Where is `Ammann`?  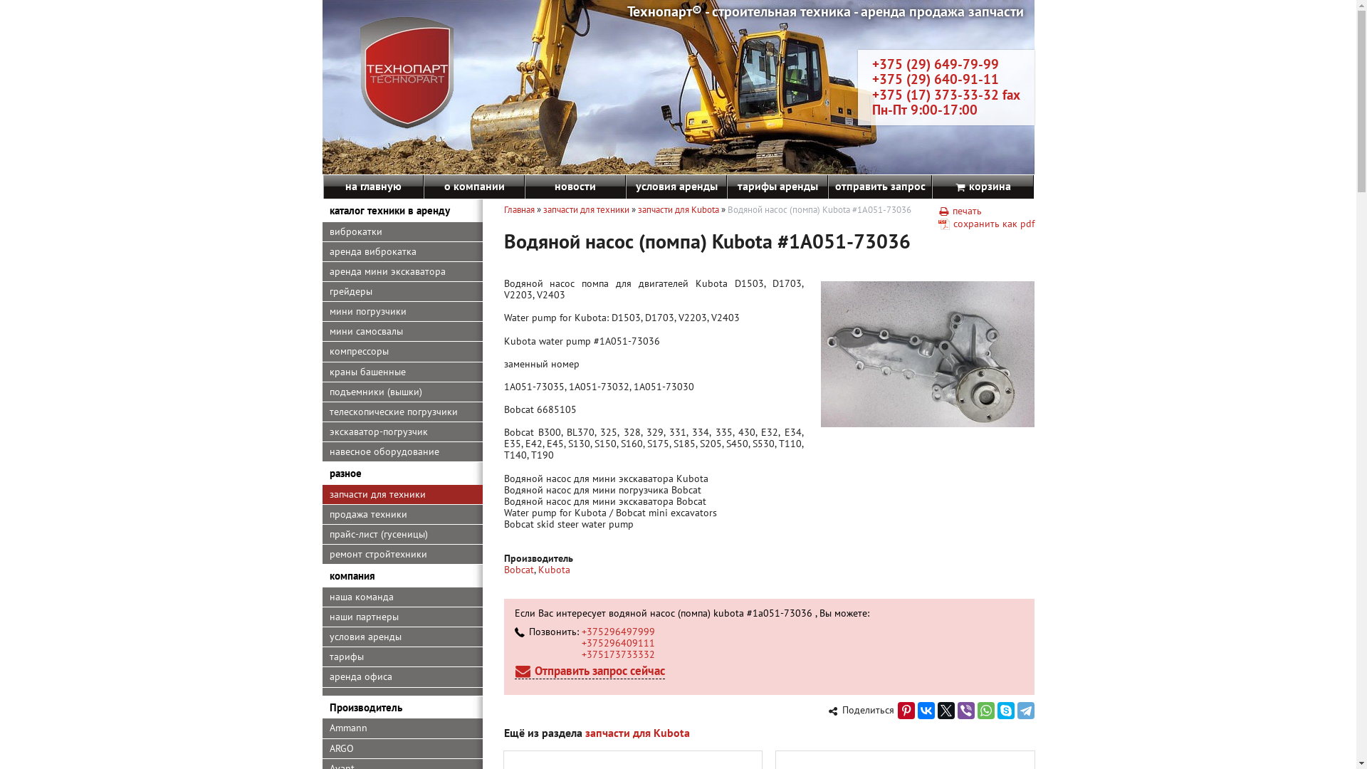
Ammann is located at coordinates (402, 728).